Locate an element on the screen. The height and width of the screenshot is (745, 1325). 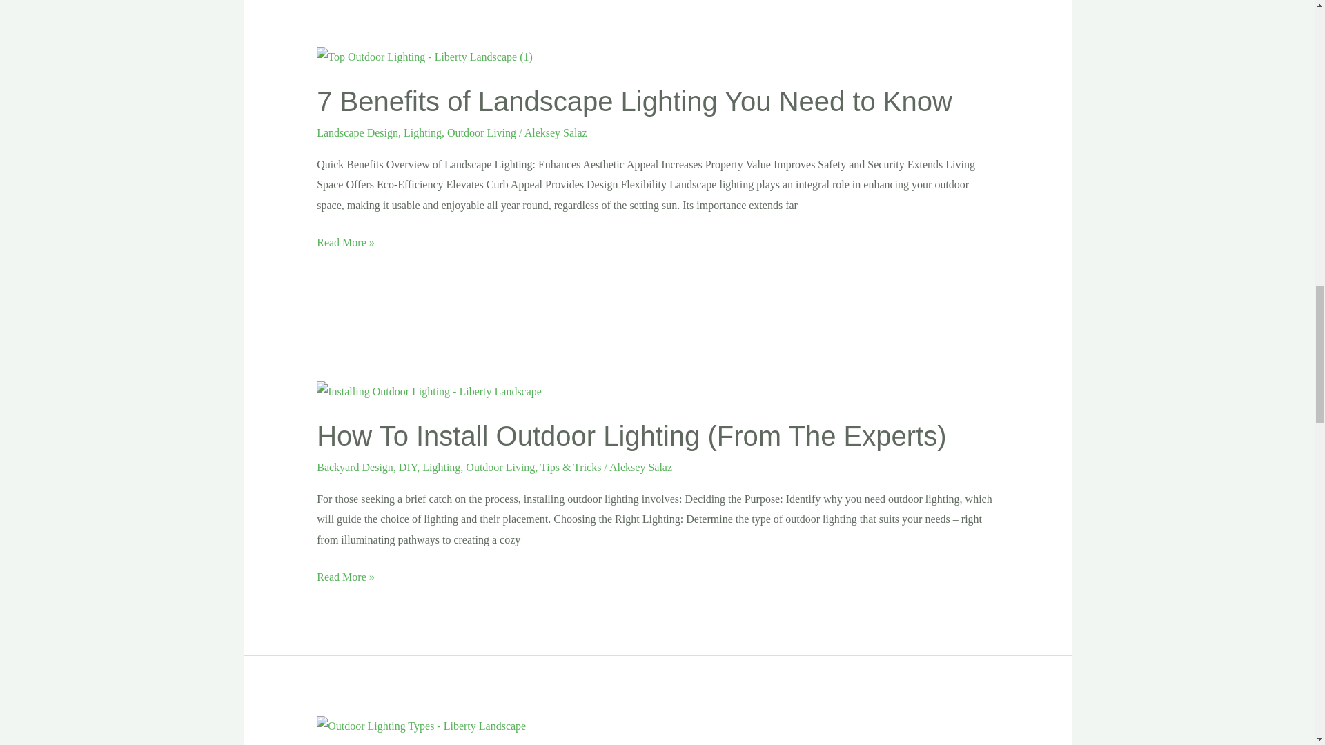
View all posts by Aleksey Salaz is located at coordinates (556, 132).